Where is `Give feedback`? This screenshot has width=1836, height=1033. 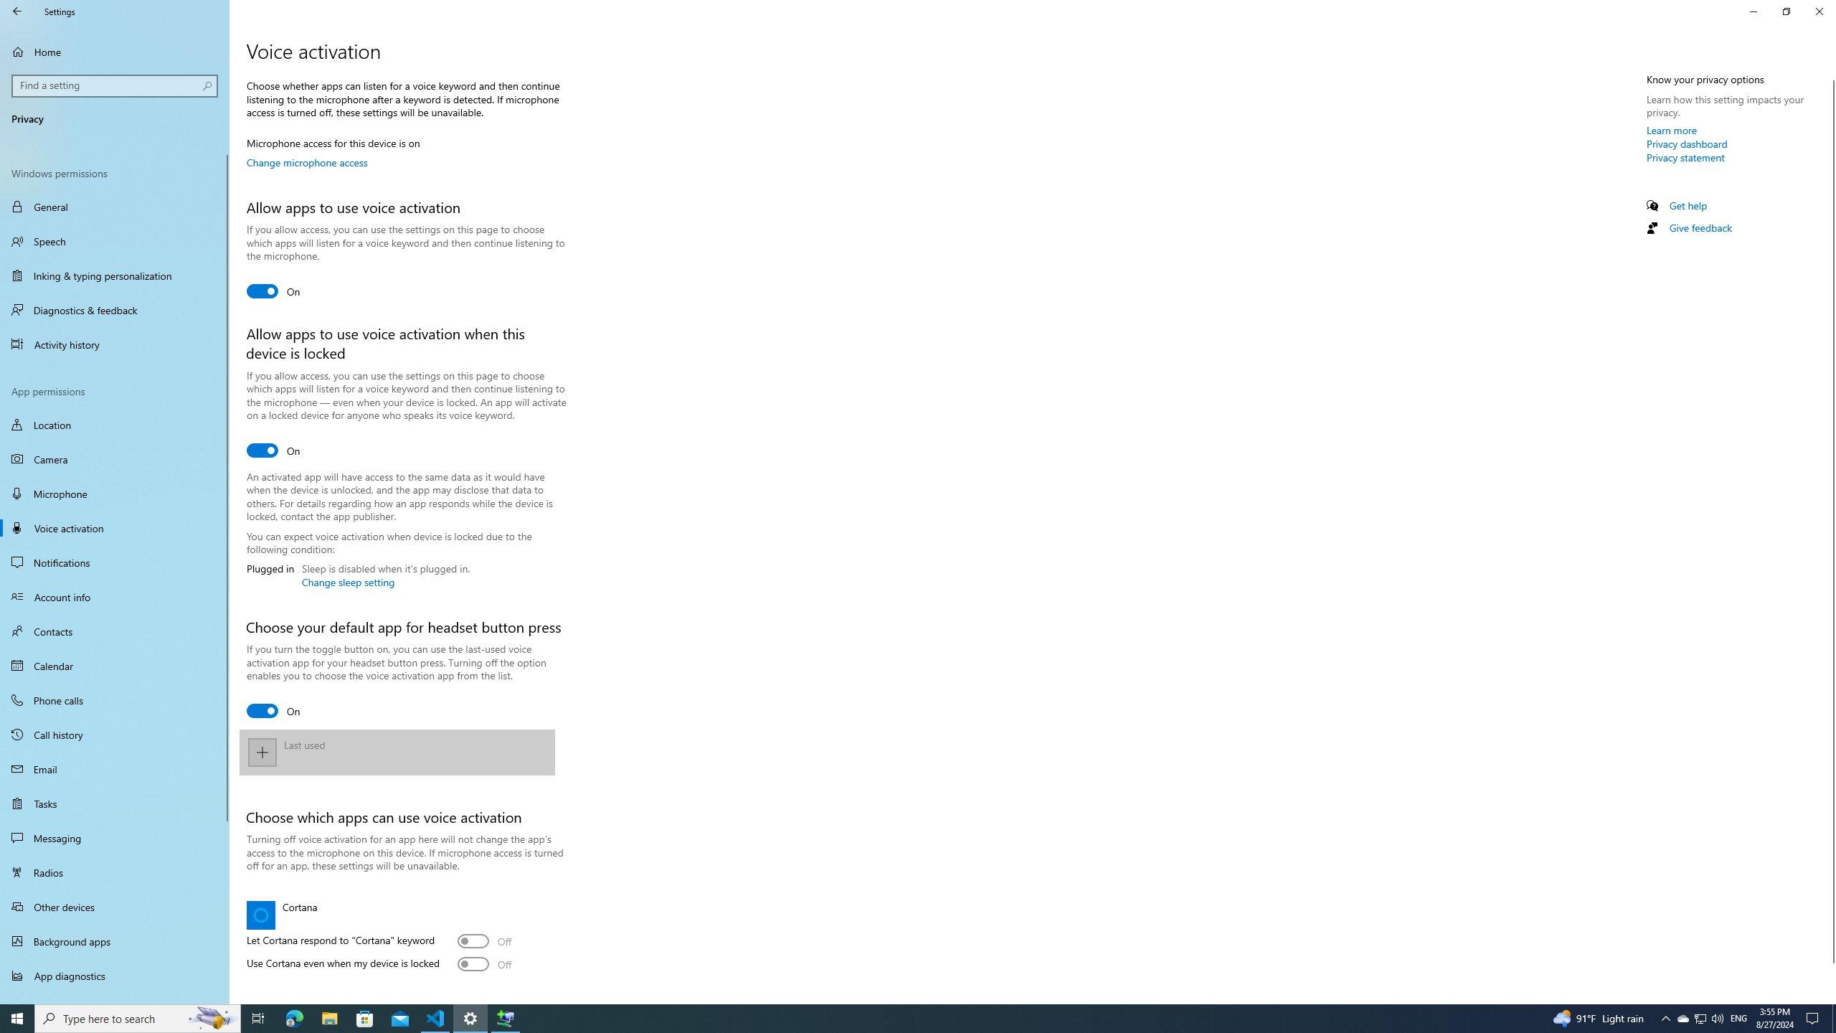
Give feedback is located at coordinates (1700, 227).